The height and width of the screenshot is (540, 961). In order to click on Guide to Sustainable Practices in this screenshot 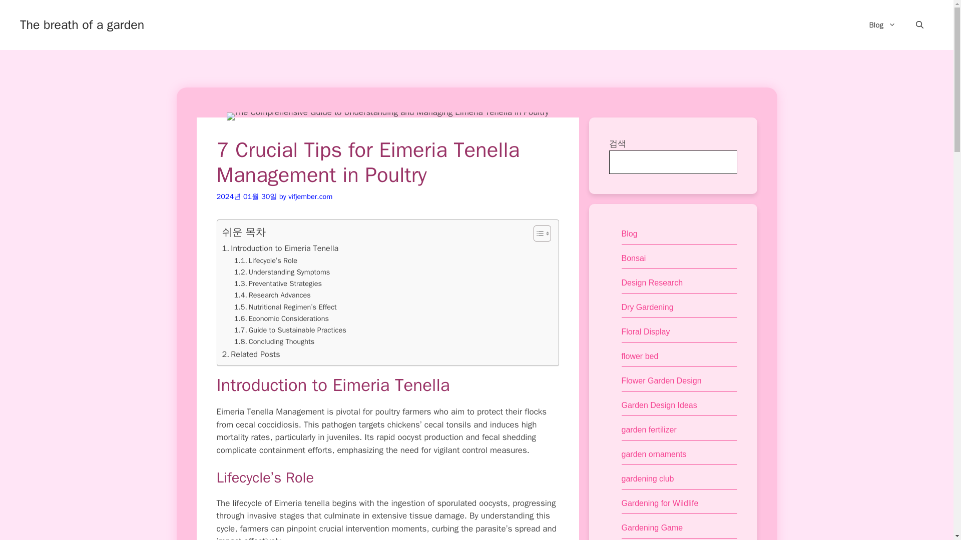, I will do `click(290, 330)`.